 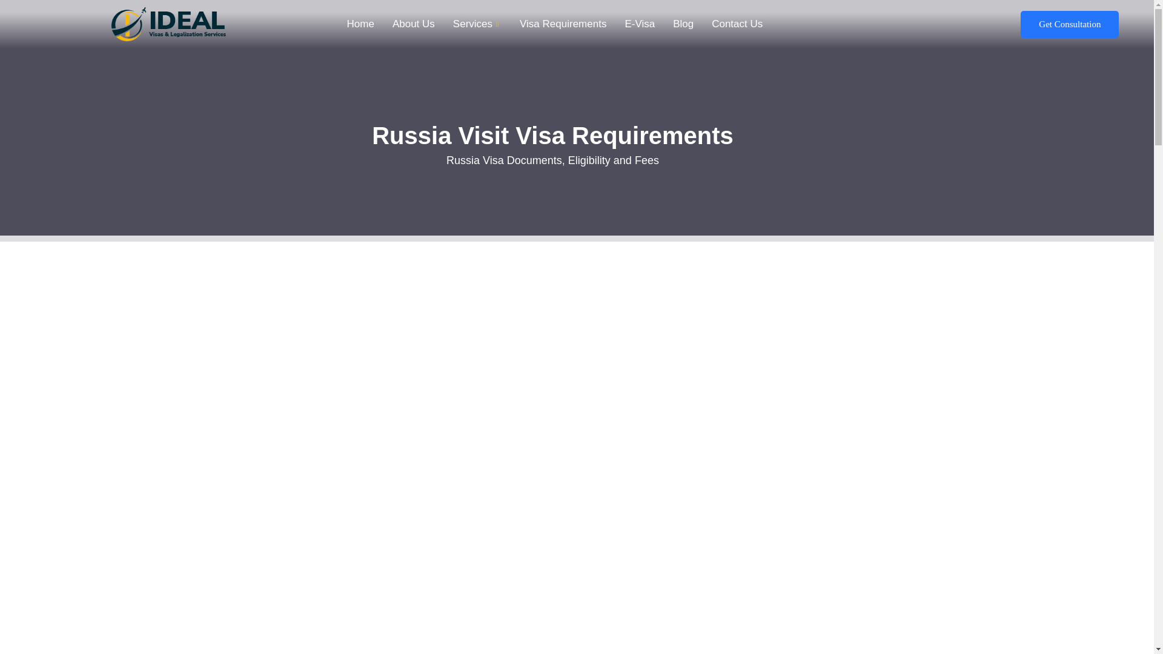 I want to click on Get Consultation, so click(x=1070, y=24).